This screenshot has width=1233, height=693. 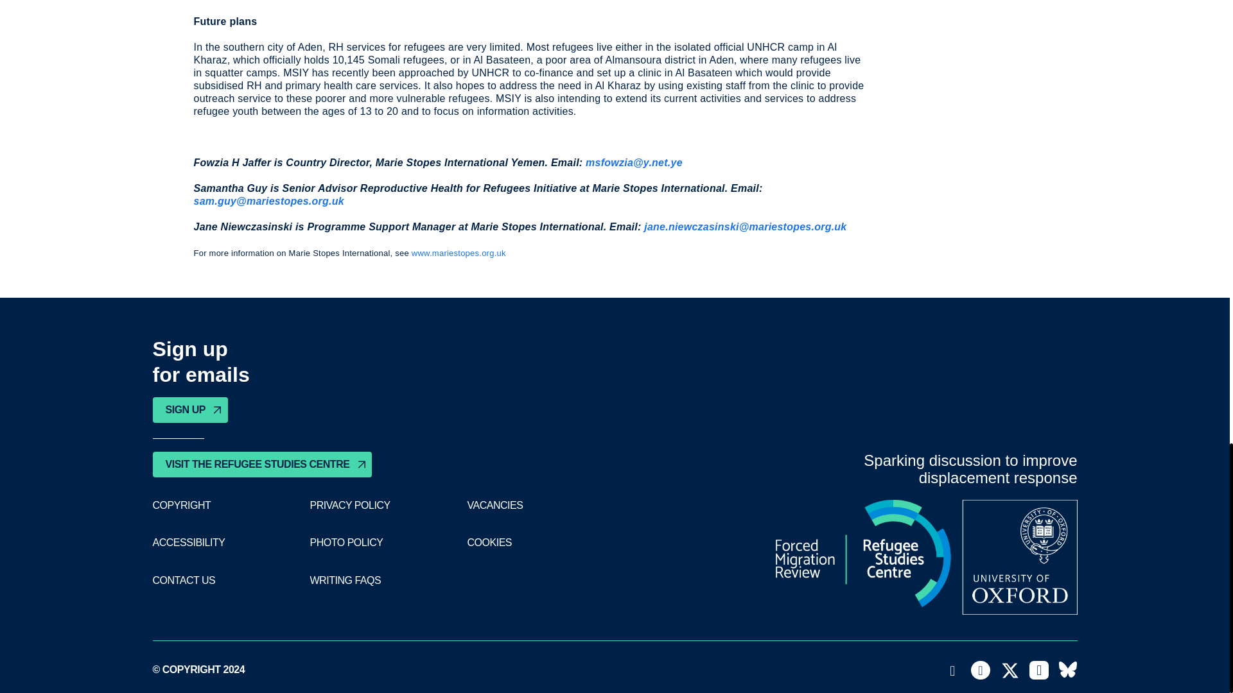 I want to click on COOKIES, so click(x=489, y=543).